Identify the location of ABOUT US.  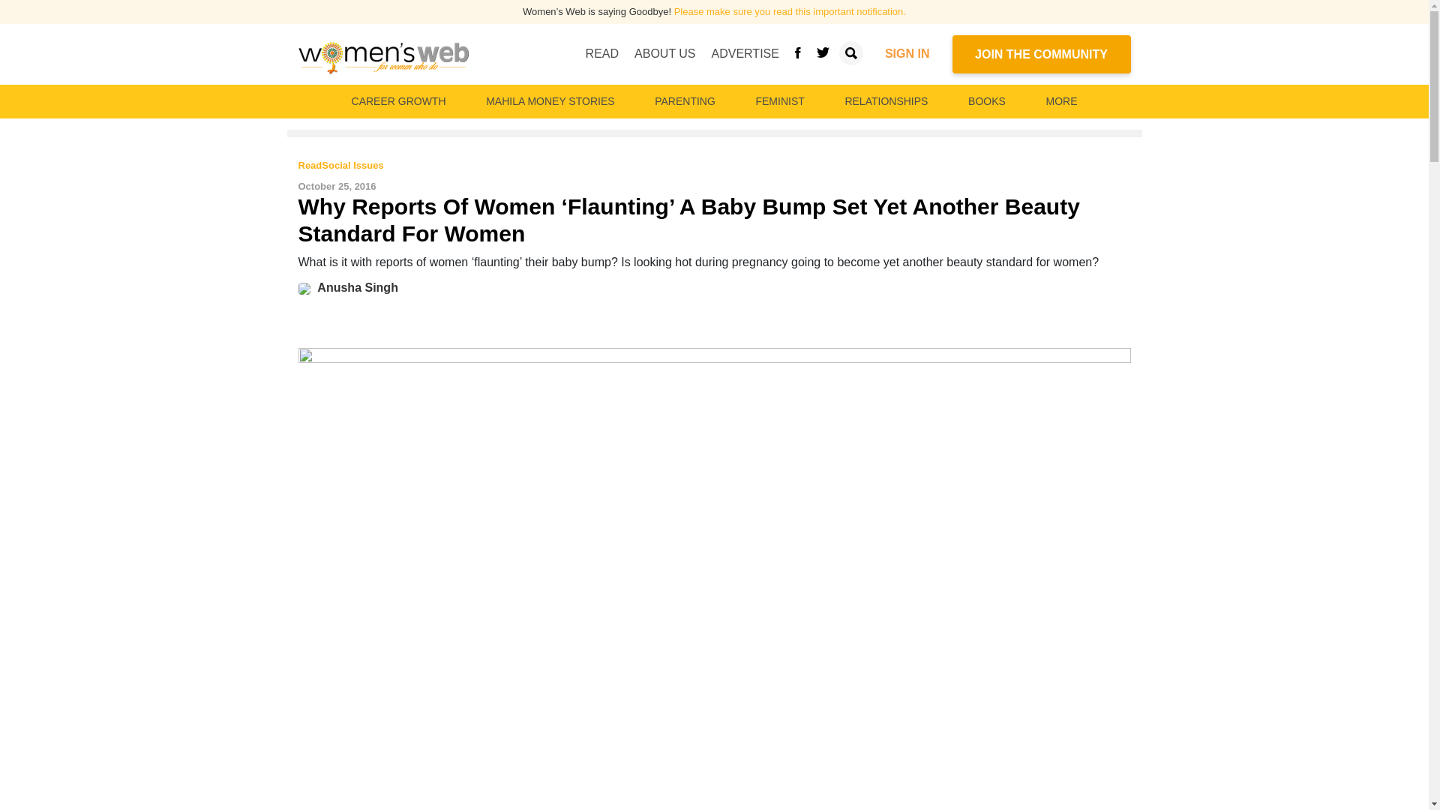
(664, 53).